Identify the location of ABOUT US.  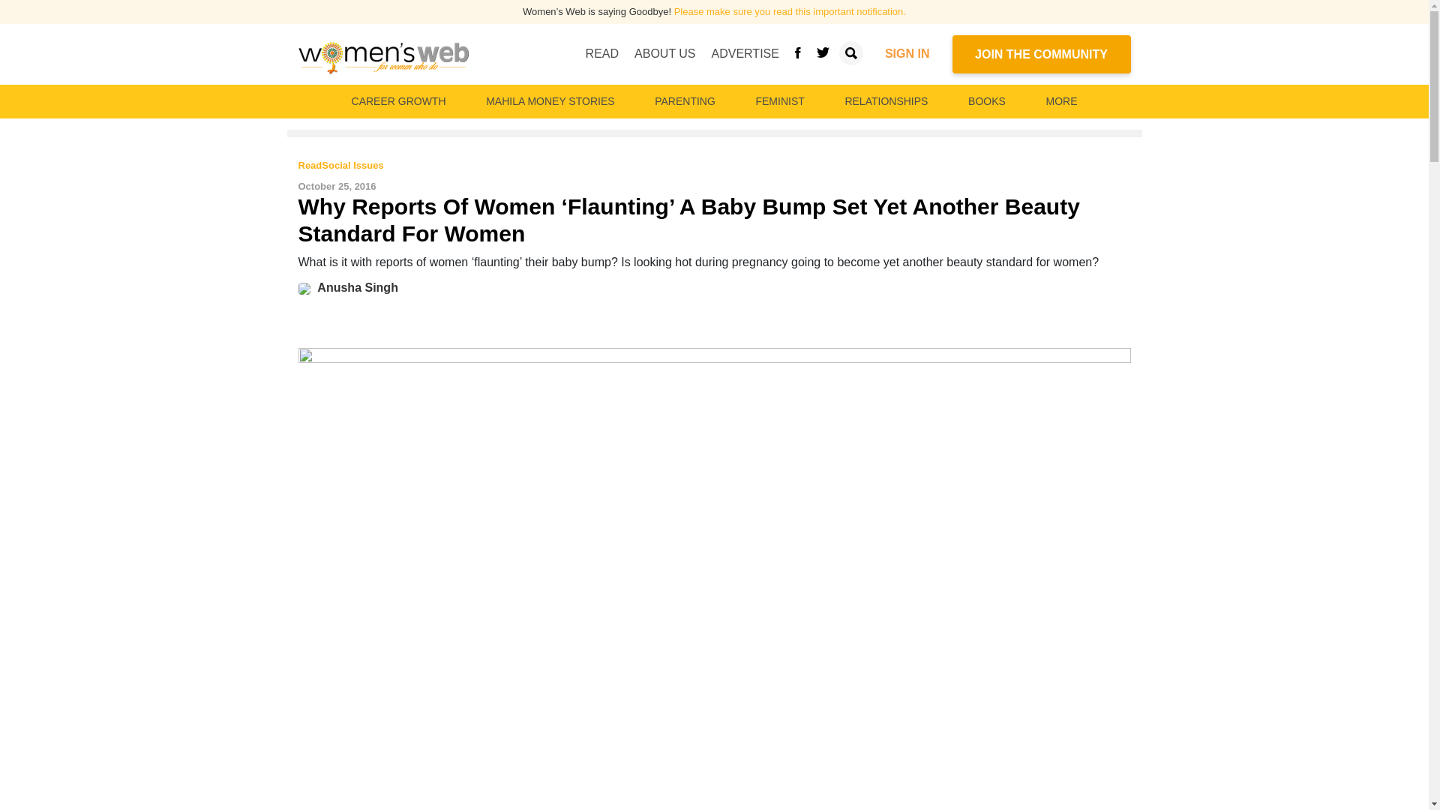
(664, 53).